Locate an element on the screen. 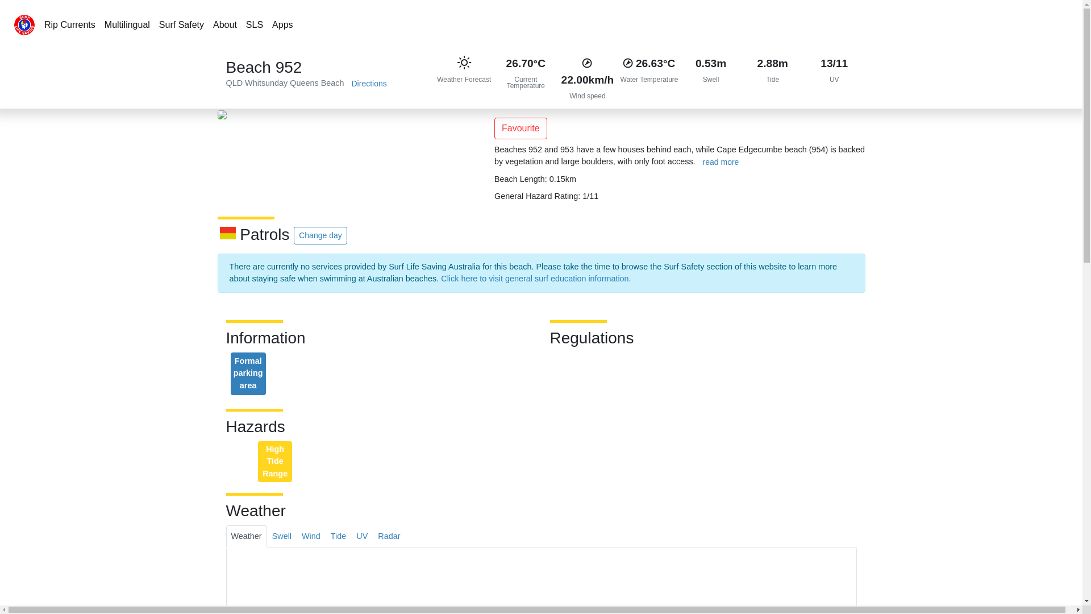 The height and width of the screenshot is (614, 1091). Apps is located at coordinates (282, 25).